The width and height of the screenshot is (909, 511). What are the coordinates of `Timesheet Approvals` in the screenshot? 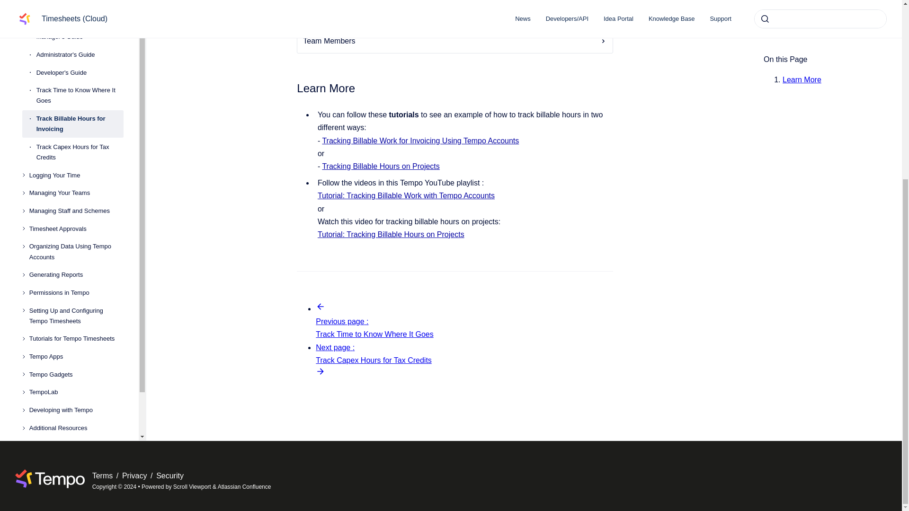 It's located at (76, 28).